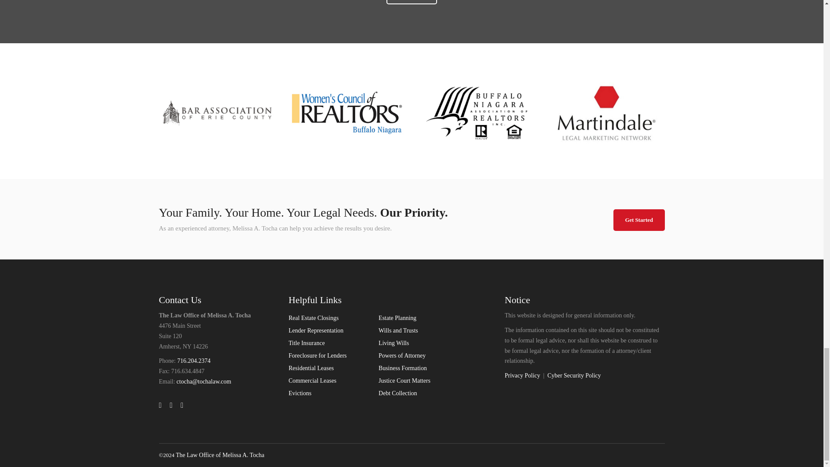  I want to click on Estate Planning, so click(397, 318).